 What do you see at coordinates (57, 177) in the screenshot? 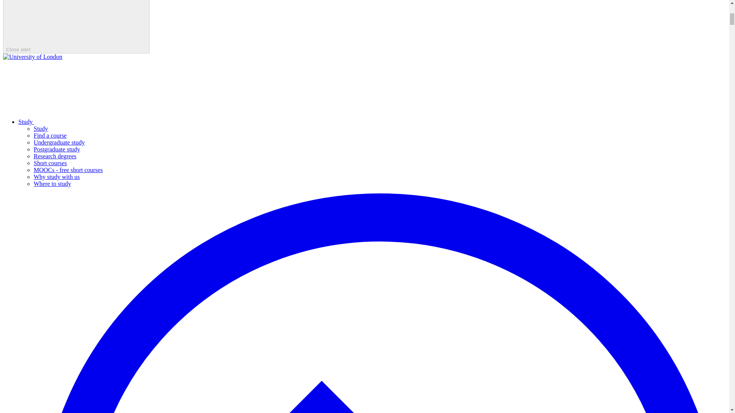
I see `Why study with us` at bounding box center [57, 177].